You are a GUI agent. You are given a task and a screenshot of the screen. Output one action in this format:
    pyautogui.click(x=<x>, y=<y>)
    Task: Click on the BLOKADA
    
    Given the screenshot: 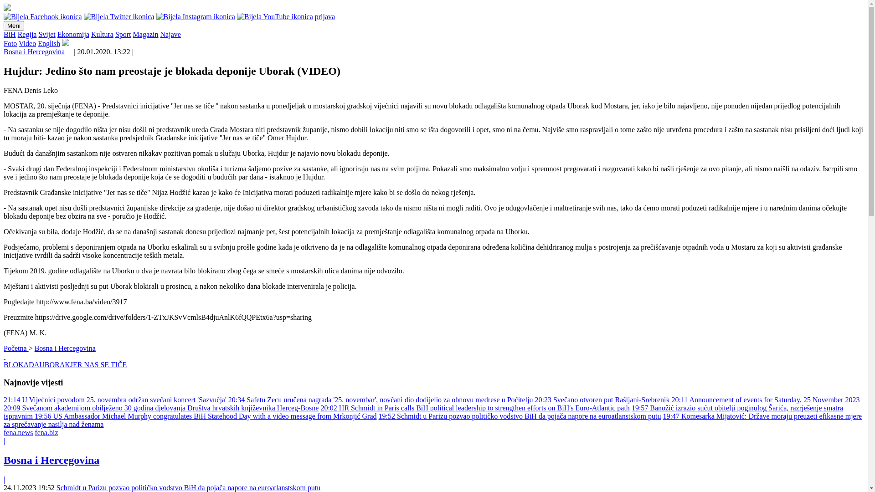 What is the action you would take?
    pyautogui.click(x=21, y=364)
    